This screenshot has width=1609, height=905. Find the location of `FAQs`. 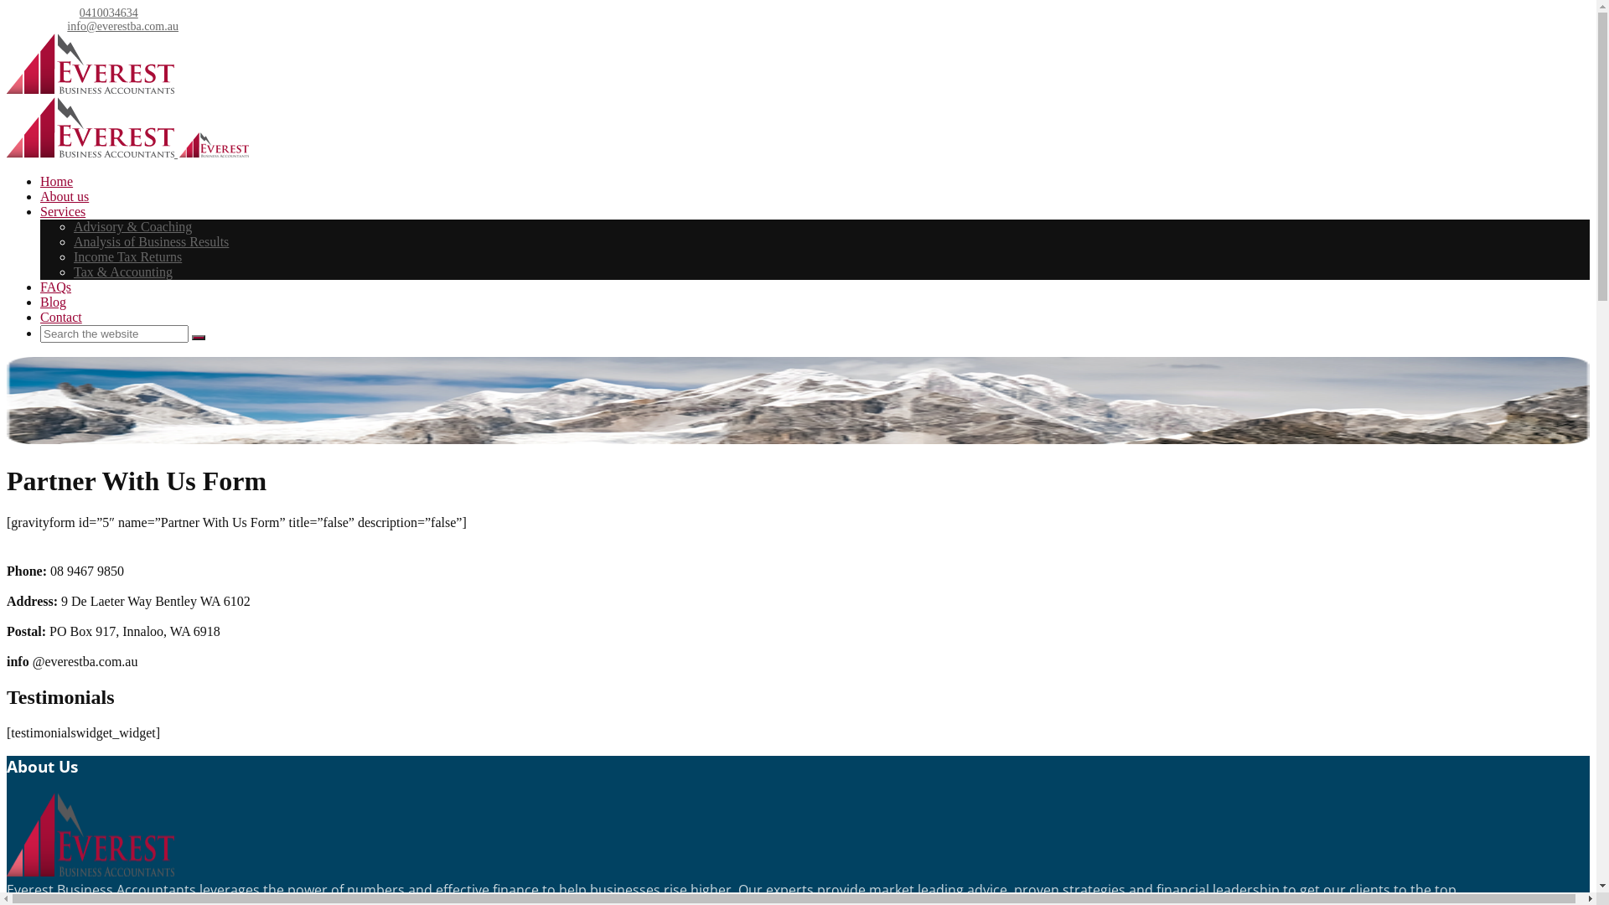

FAQs is located at coordinates (55, 287).